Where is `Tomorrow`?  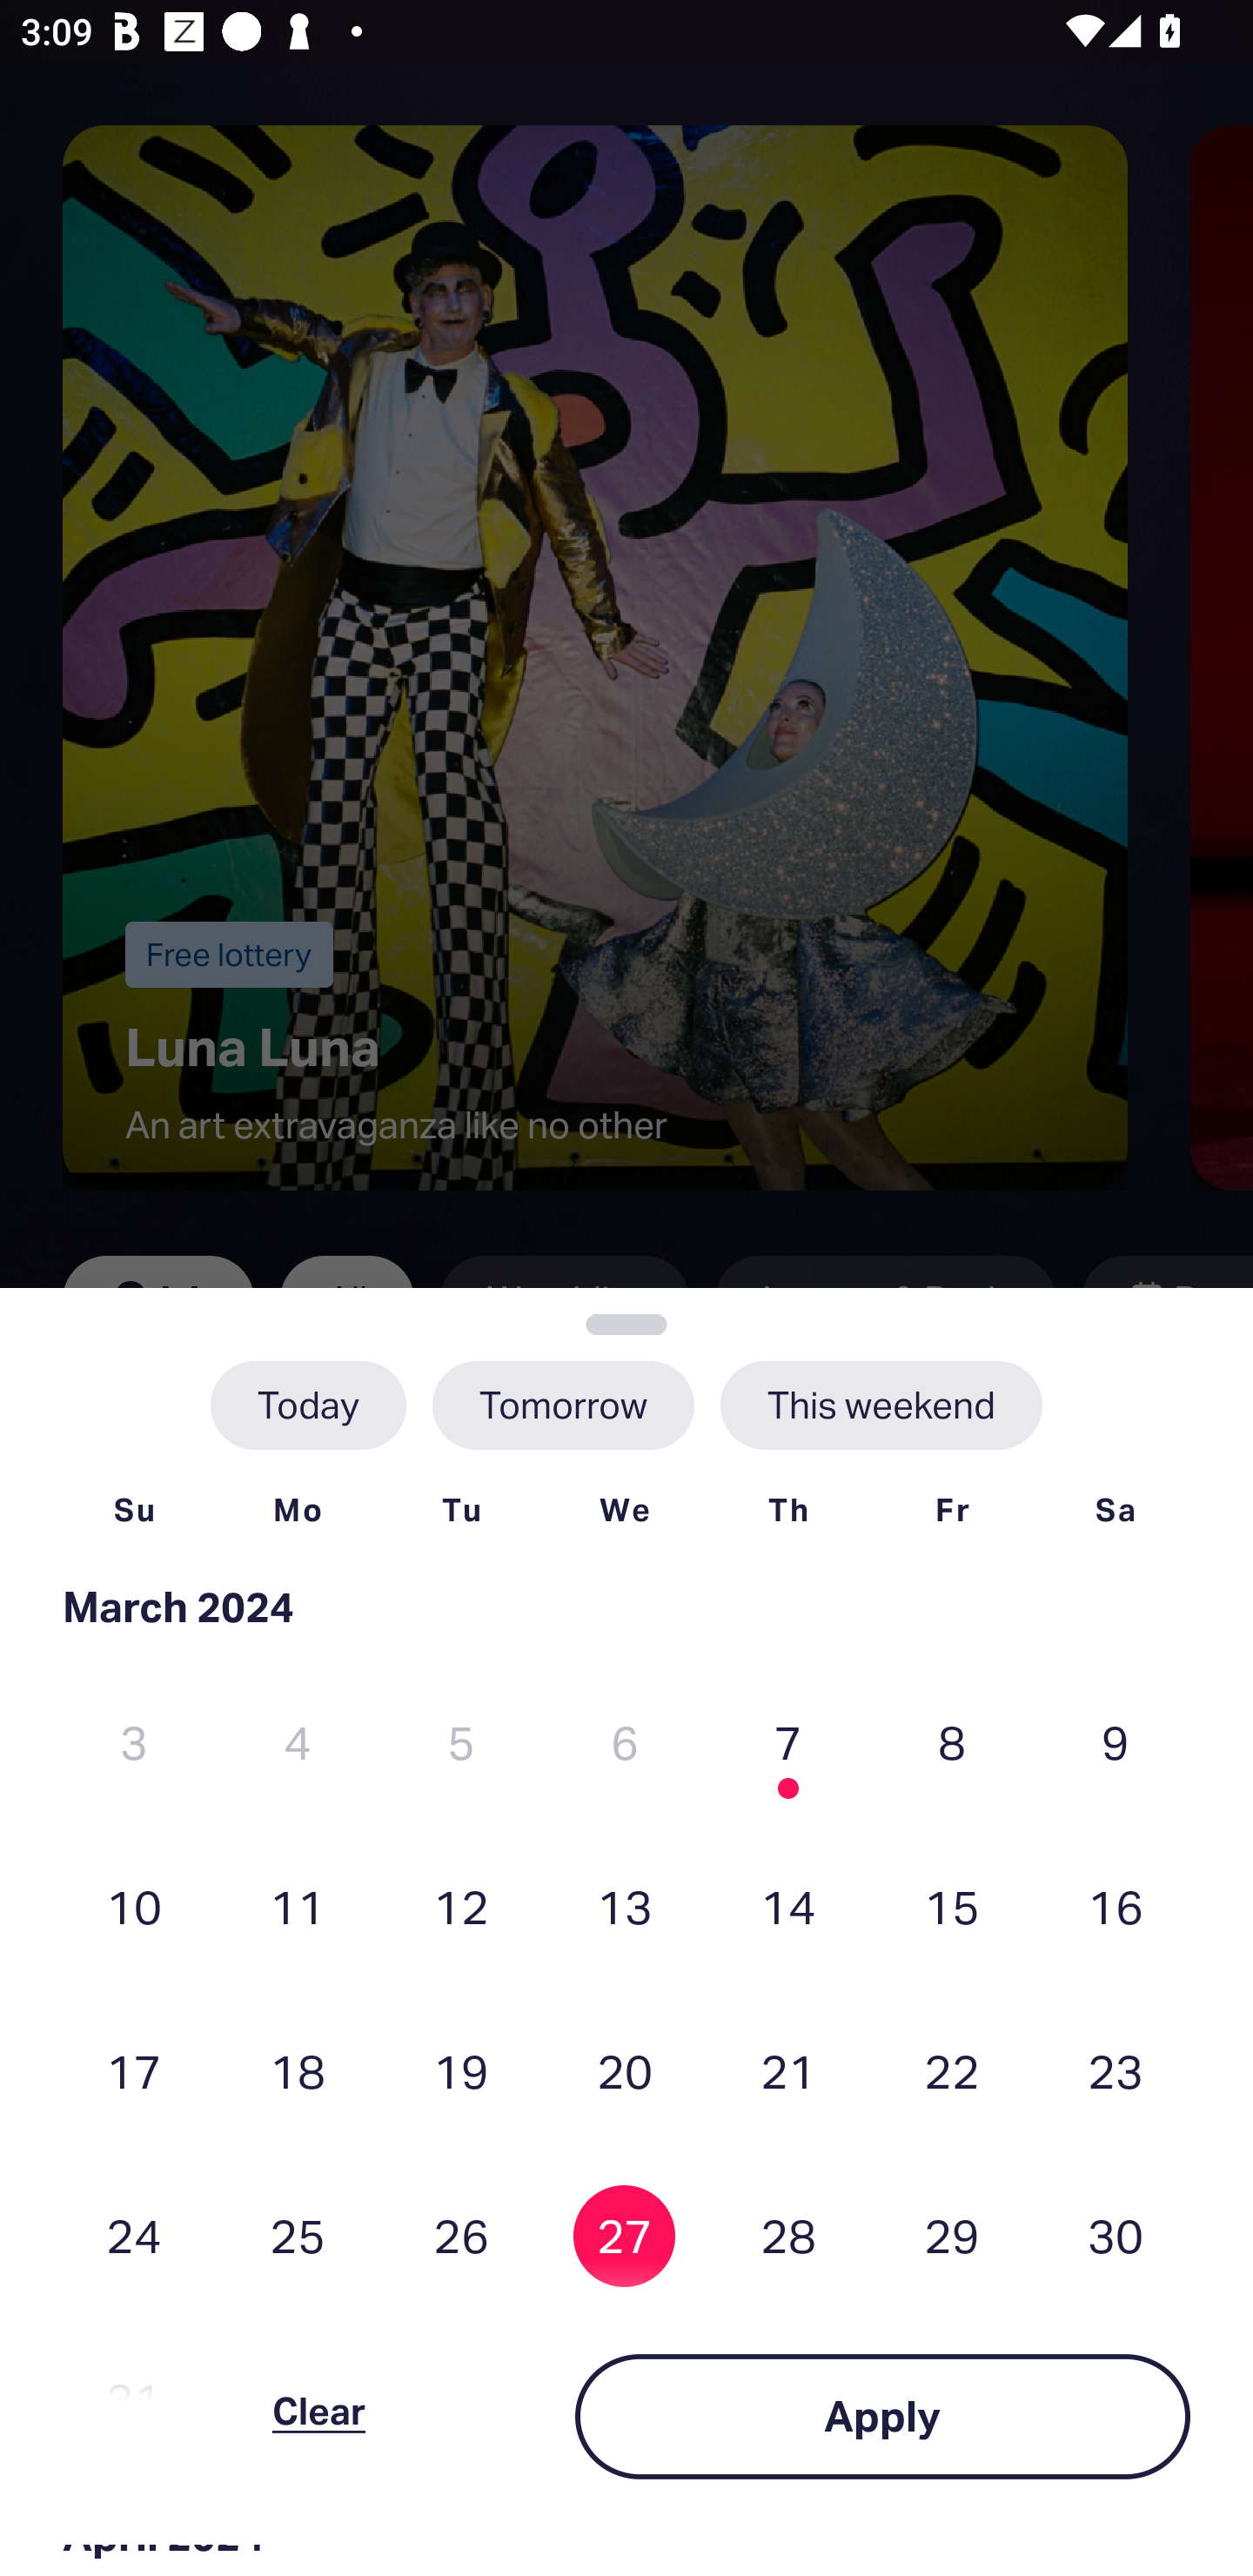 Tomorrow is located at coordinates (562, 1405).